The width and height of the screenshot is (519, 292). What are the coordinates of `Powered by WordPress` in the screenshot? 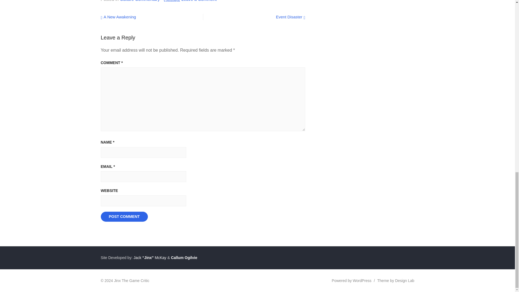 It's located at (351, 281).